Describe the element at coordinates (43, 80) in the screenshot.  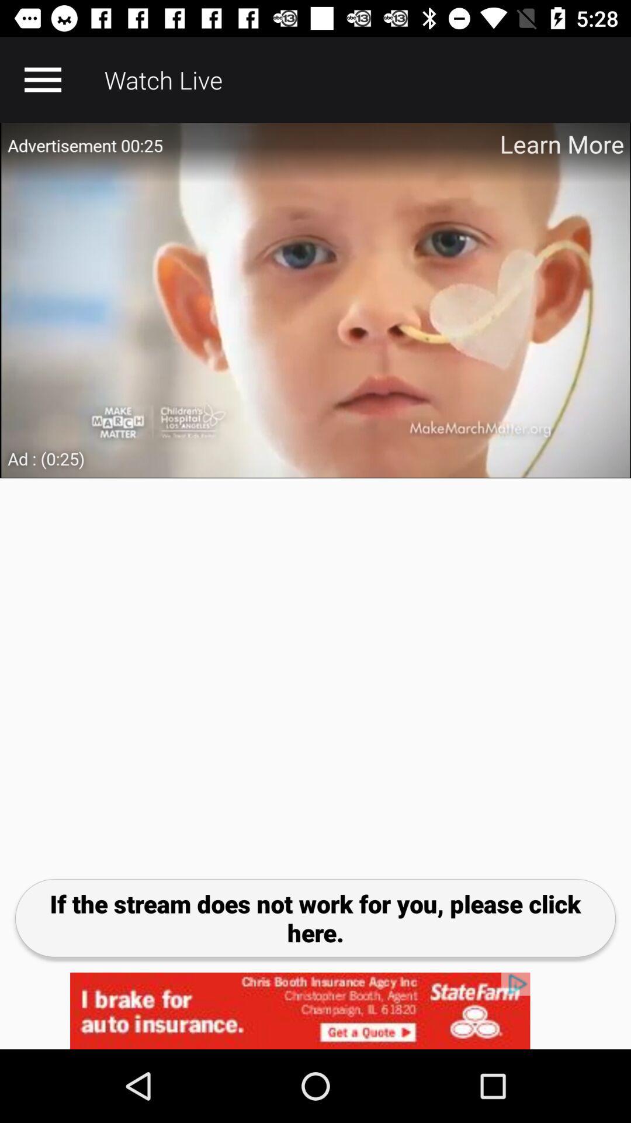
I see `open menu option` at that location.